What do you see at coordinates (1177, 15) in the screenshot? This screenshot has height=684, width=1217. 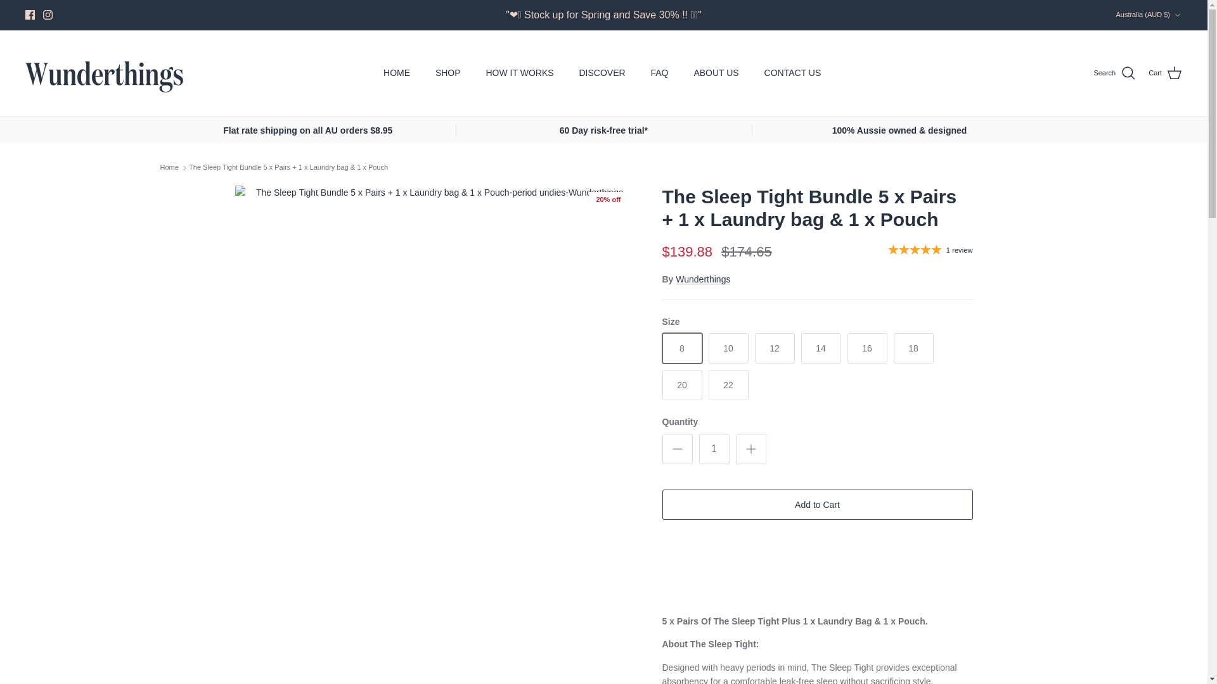 I see `Down` at bounding box center [1177, 15].